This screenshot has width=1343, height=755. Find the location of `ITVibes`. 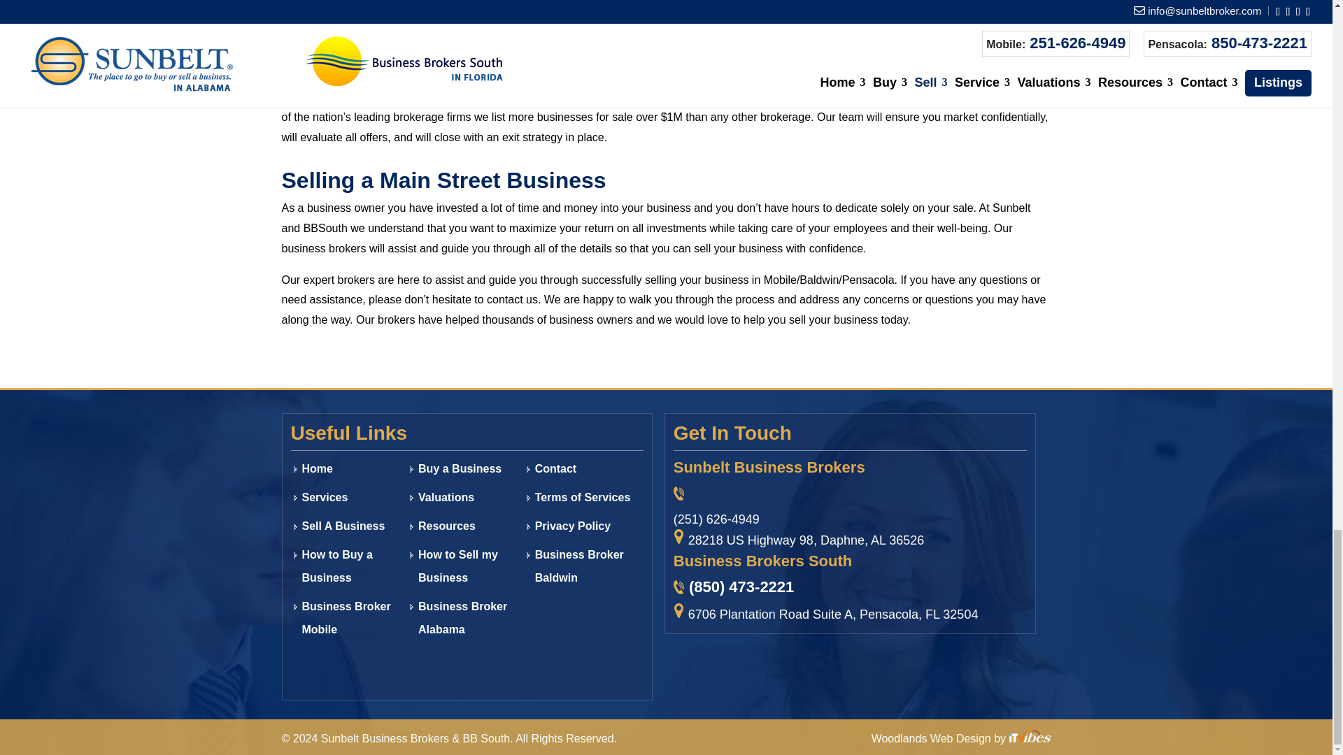

ITVibes is located at coordinates (1029, 735).